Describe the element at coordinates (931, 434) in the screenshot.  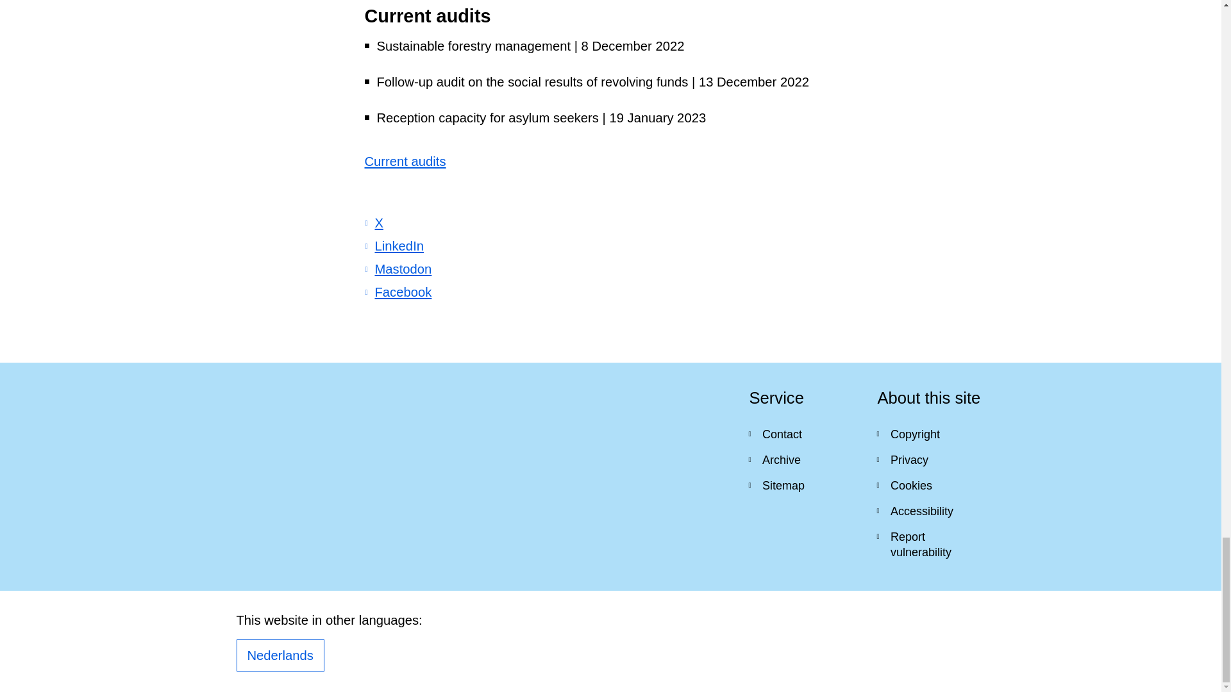
I see `Copyright` at that location.